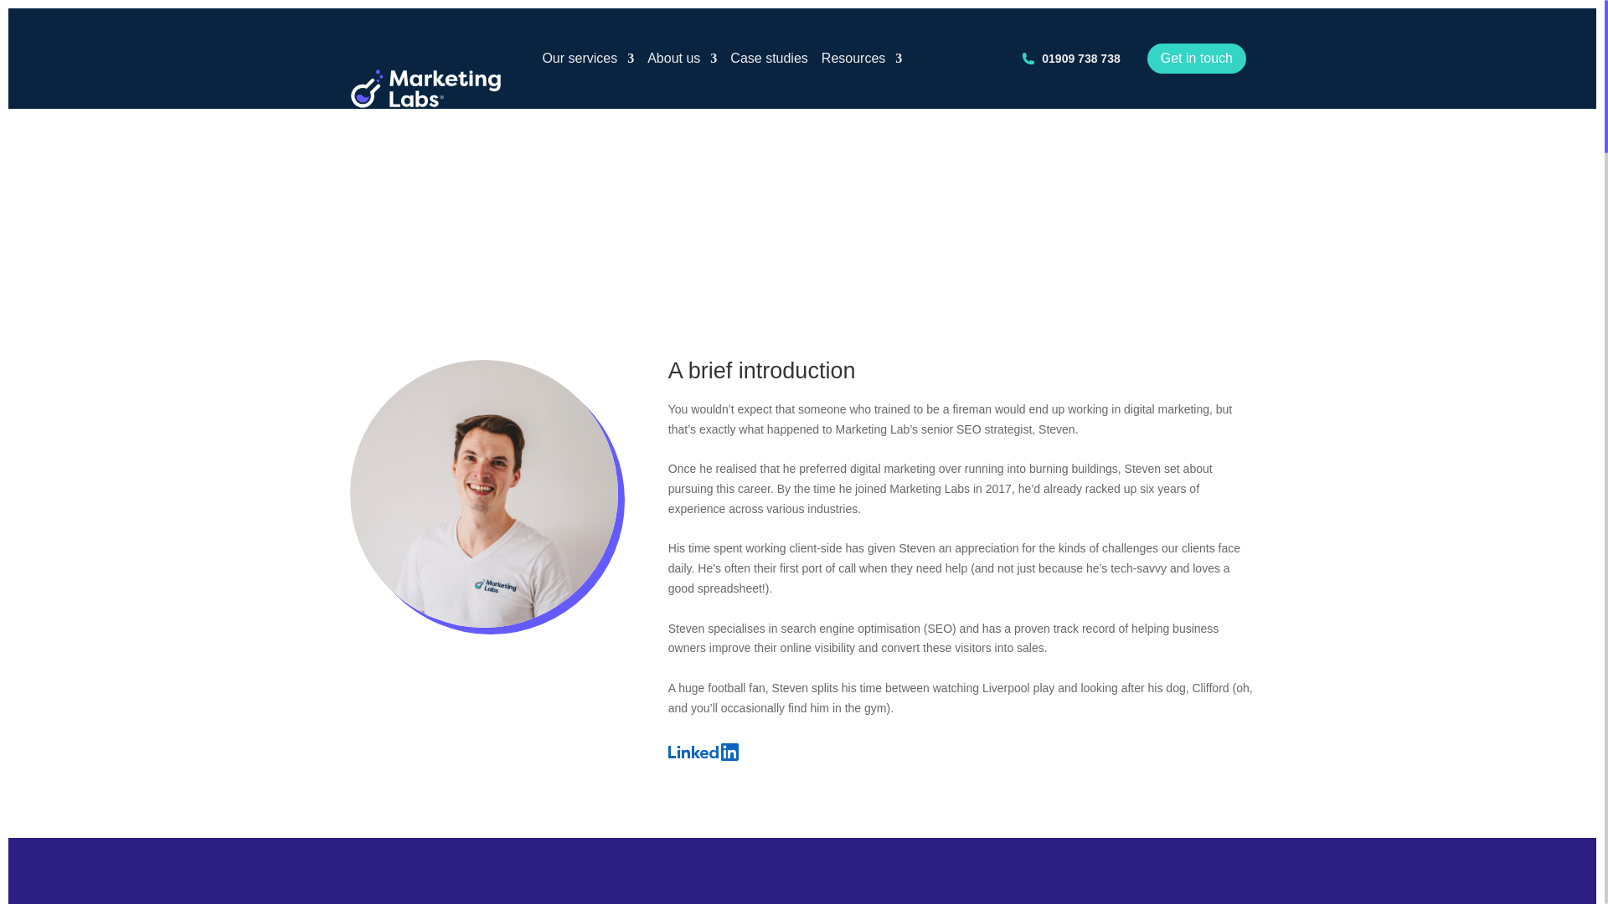 Image resolution: width=1608 pixels, height=904 pixels. I want to click on About us, so click(682, 58).